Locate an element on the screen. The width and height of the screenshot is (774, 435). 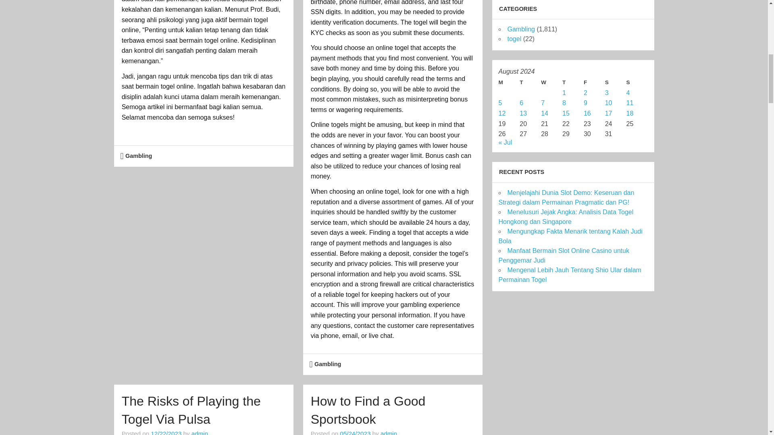
View all posts by admin is located at coordinates (200, 433).